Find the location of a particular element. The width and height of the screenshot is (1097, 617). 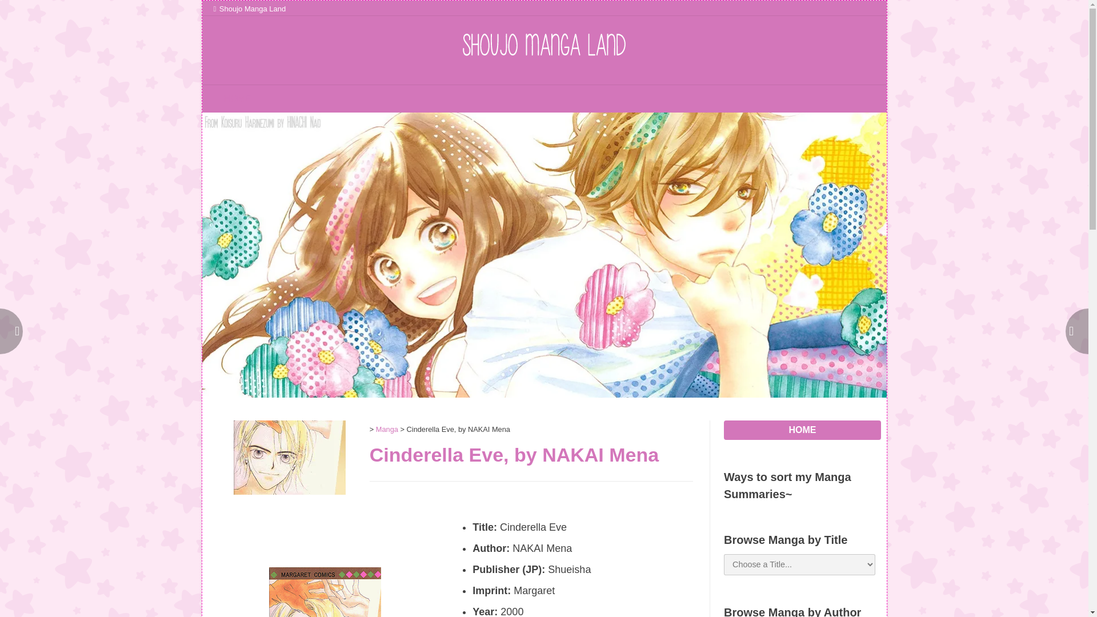

Go to Manga. is located at coordinates (387, 430).